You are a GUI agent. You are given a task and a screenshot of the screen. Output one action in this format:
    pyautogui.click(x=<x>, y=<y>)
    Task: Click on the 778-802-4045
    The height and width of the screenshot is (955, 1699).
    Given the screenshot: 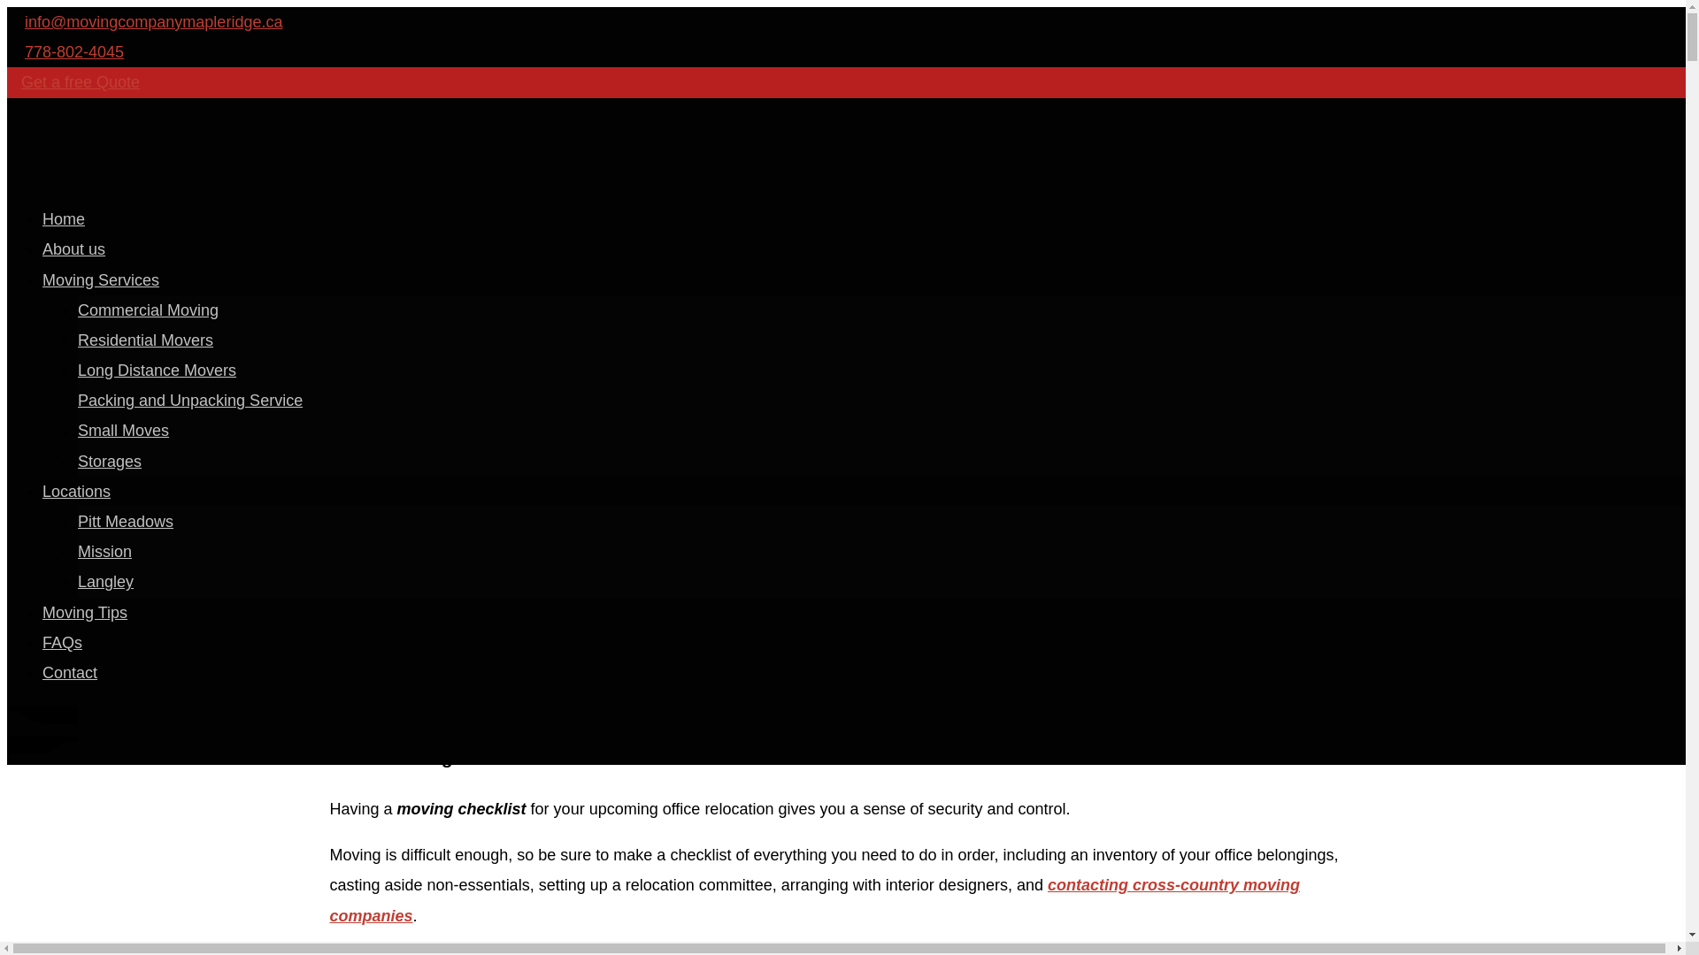 What is the action you would take?
    pyautogui.click(x=74, y=51)
    